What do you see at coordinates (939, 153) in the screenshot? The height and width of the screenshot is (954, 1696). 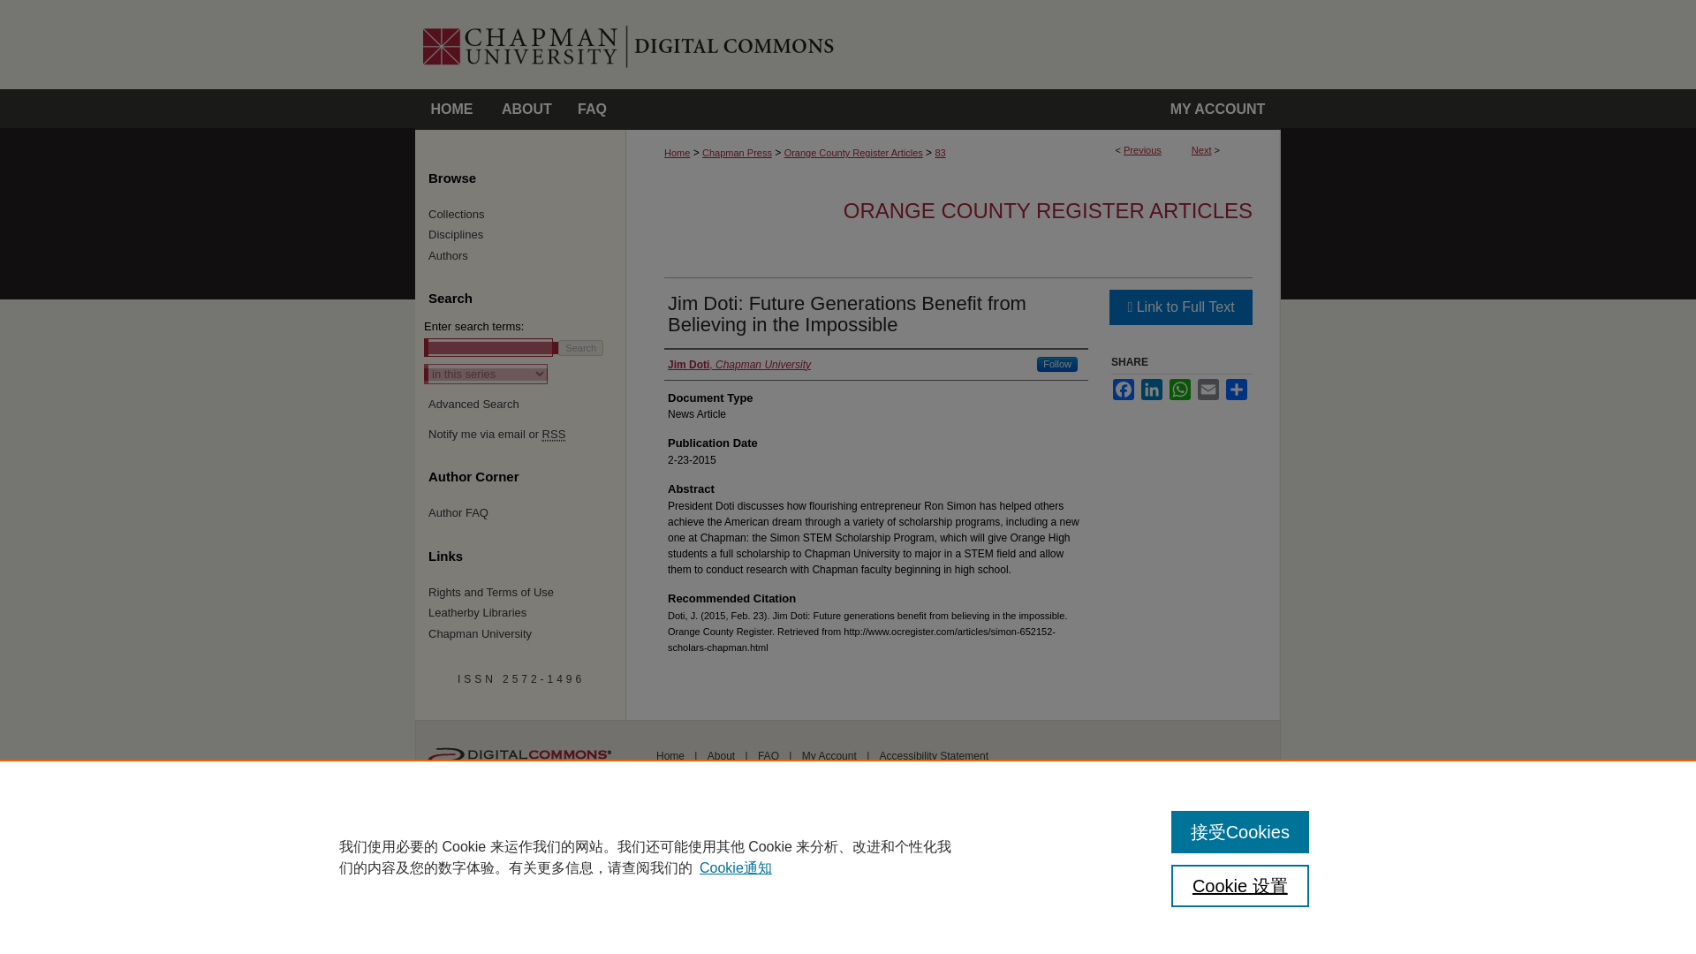 I see `83` at bounding box center [939, 153].